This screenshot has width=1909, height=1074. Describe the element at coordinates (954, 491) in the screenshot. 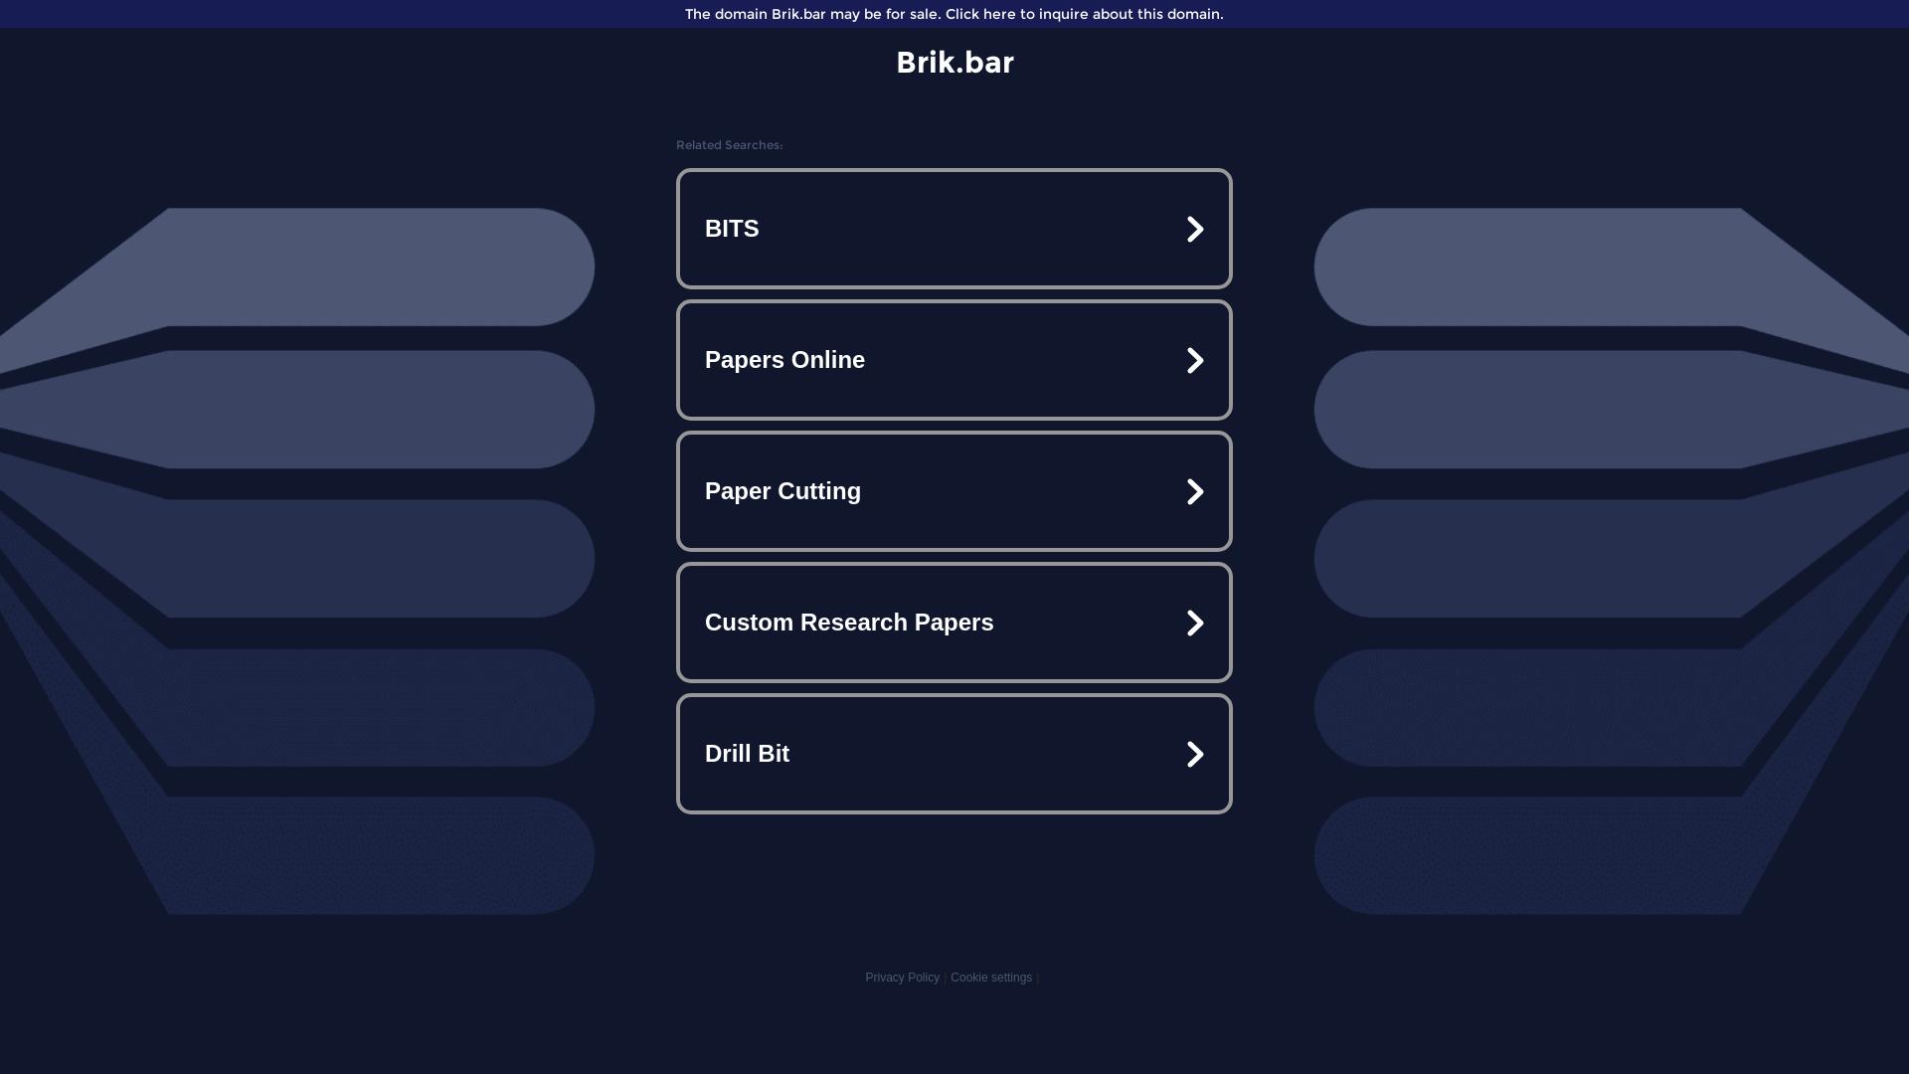

I see `Paper Cutting` at that location.